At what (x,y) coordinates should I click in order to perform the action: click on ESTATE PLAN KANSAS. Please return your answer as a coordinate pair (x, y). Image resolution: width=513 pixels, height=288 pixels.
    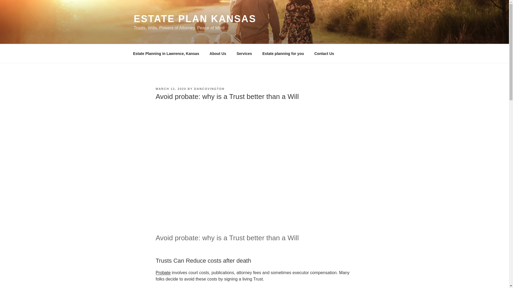
    Looking at the image, I should click on (195, 19).